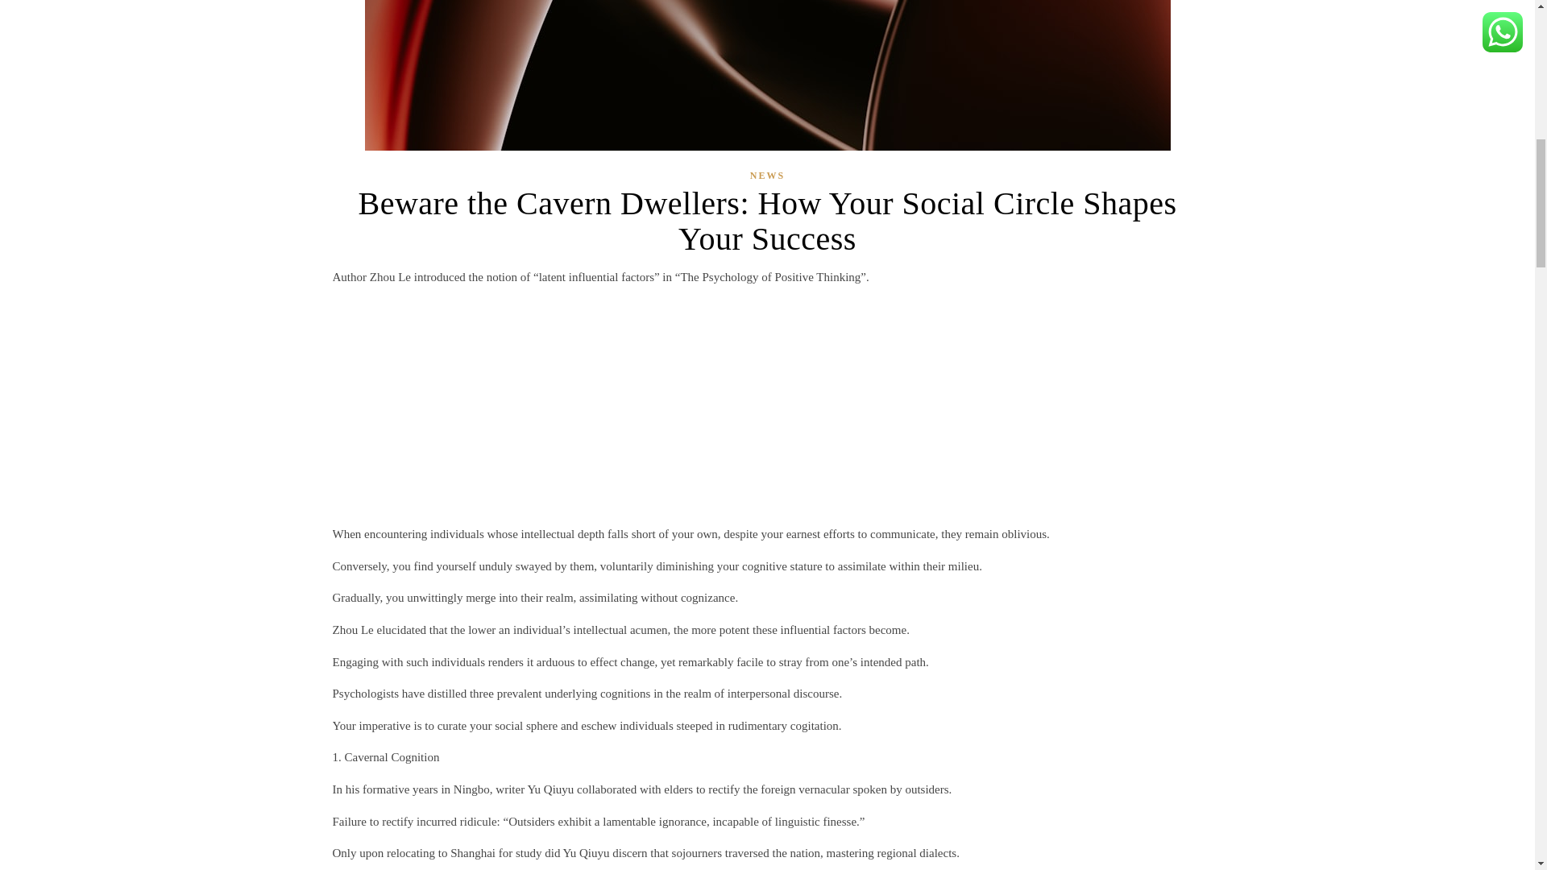 This screenshot has height=870, width=1547. What do you see at coordinates (767, 176) in the screenshot?
I see `NEWS` at bounding box center [767, 176].